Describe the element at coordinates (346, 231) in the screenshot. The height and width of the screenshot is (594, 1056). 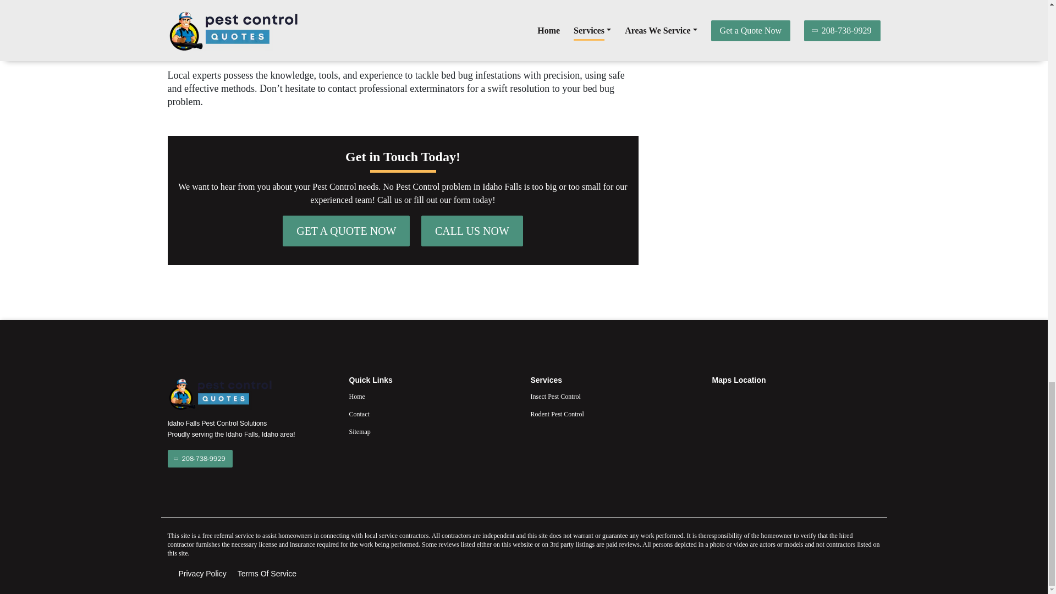
I see `GET A QUOTE NOW` at that location.